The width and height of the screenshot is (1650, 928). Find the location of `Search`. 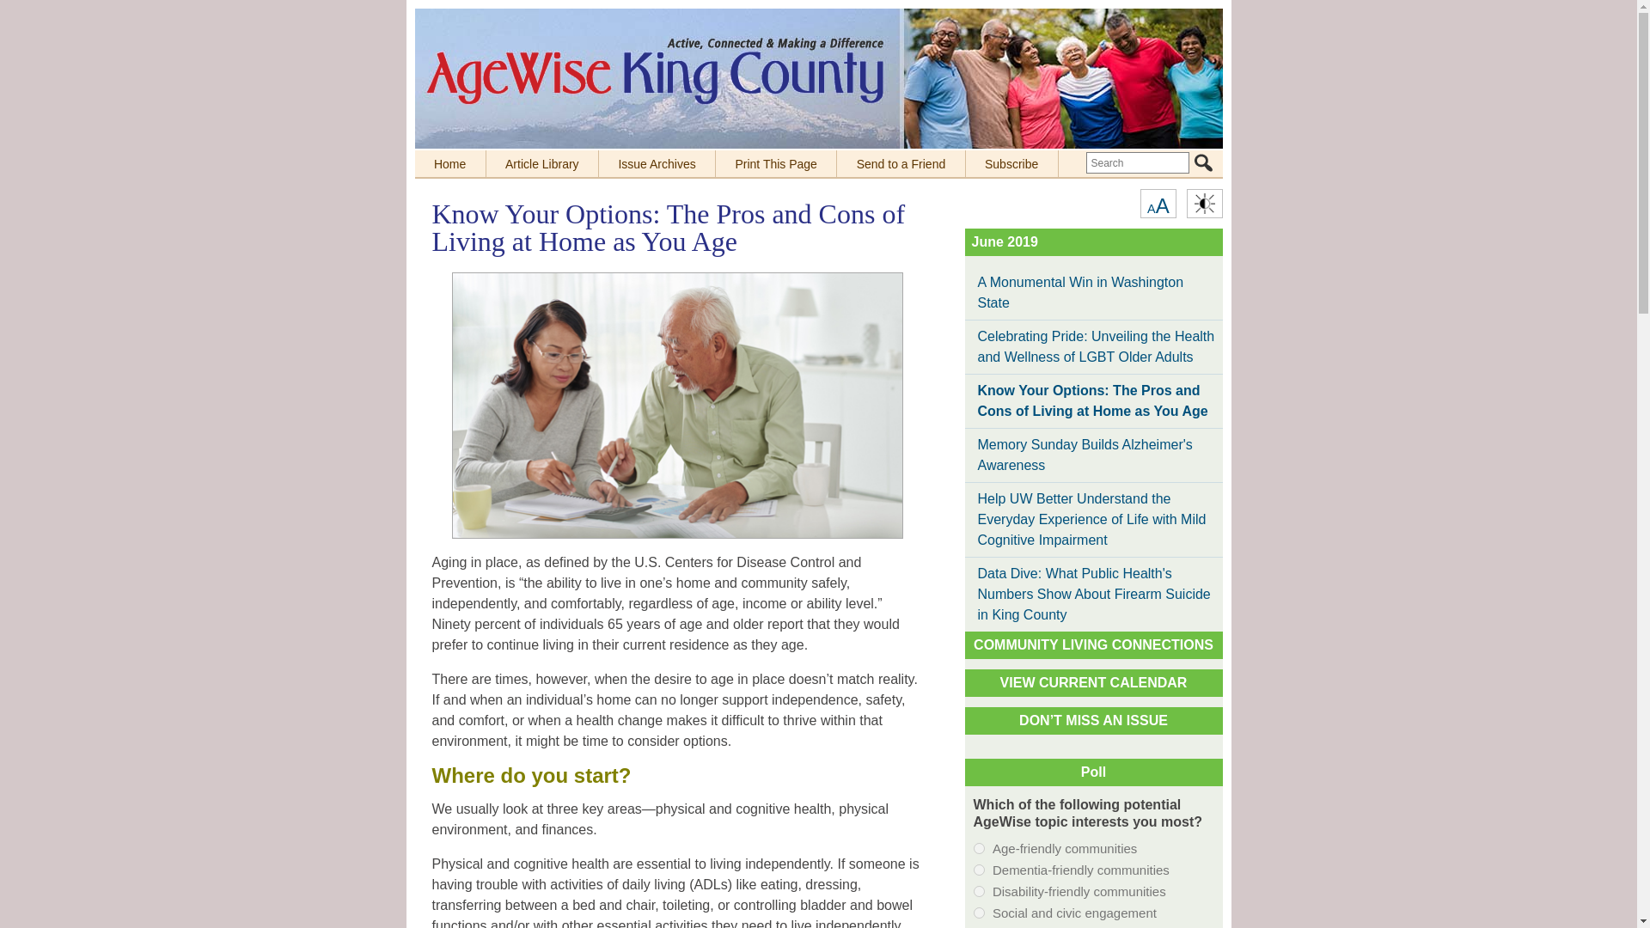

Search is located at coordinates (978, 870).